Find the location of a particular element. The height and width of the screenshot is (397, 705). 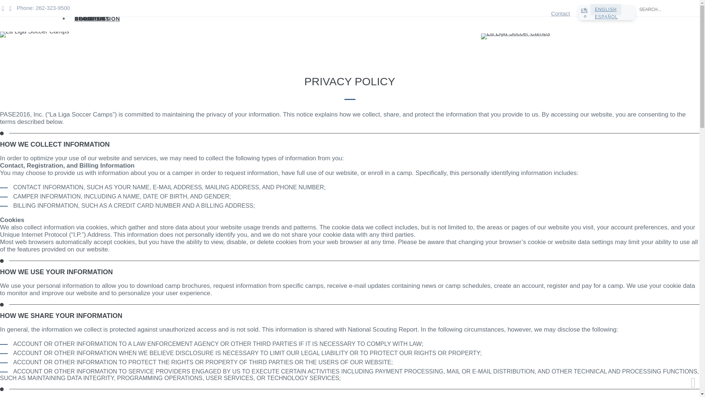

ABOUT US is located at coordinates (90, 18).